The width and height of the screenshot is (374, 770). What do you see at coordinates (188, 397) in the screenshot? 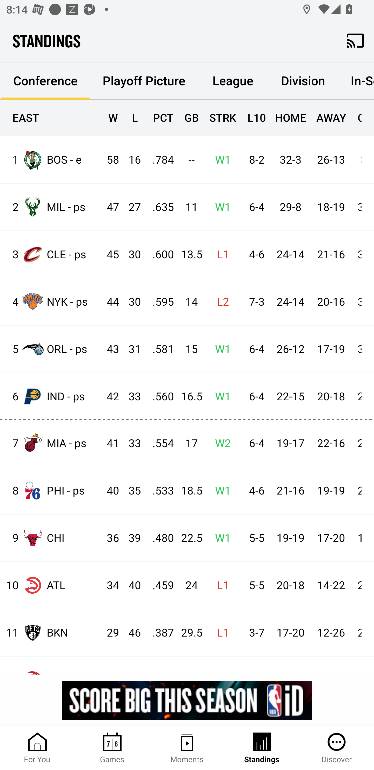
I see `16.5` at bounding box center [188, 397].